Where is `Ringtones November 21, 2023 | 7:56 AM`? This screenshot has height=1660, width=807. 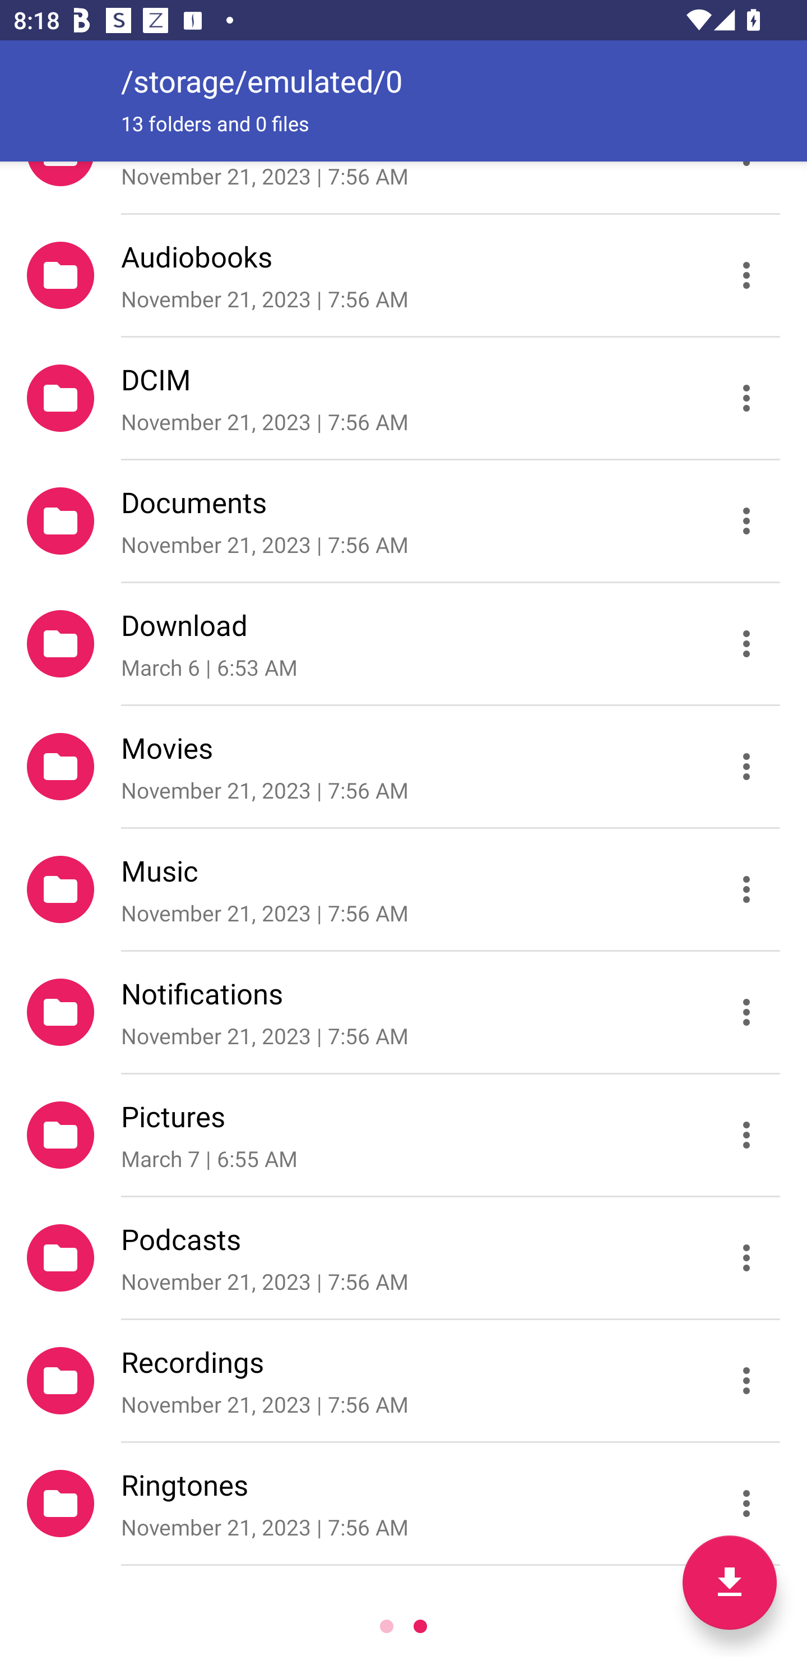
Ringtones November 21, 2023 | 7:56 AM is located at coordinates (403, 1503).